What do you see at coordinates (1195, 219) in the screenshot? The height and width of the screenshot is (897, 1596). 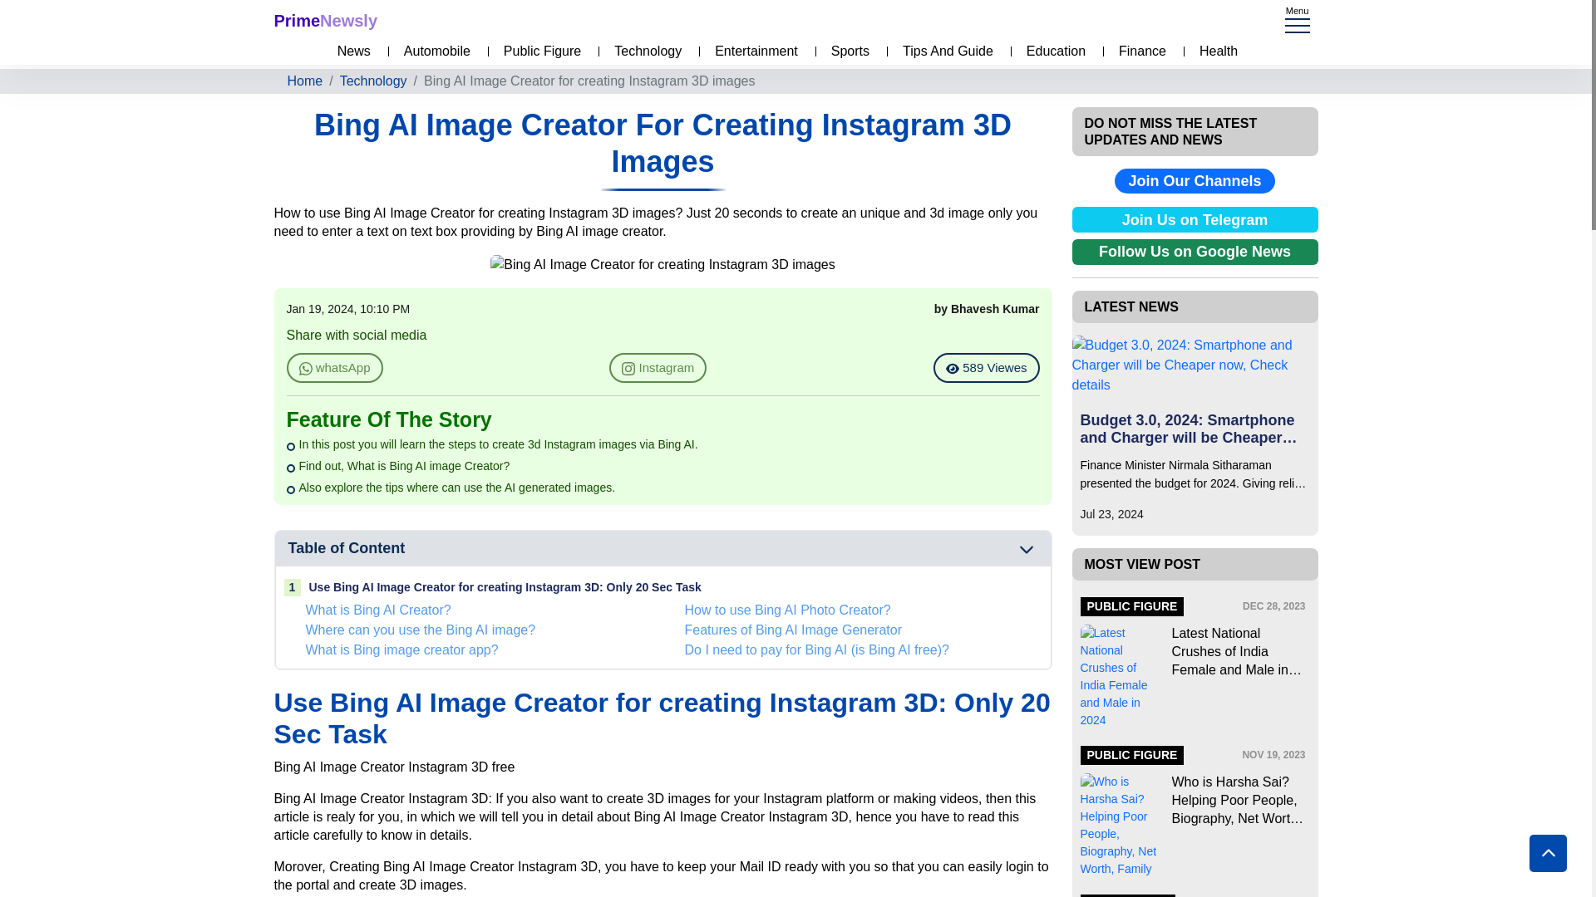 I see `Join Us on Telegram` at bounding box center [1195, 219].